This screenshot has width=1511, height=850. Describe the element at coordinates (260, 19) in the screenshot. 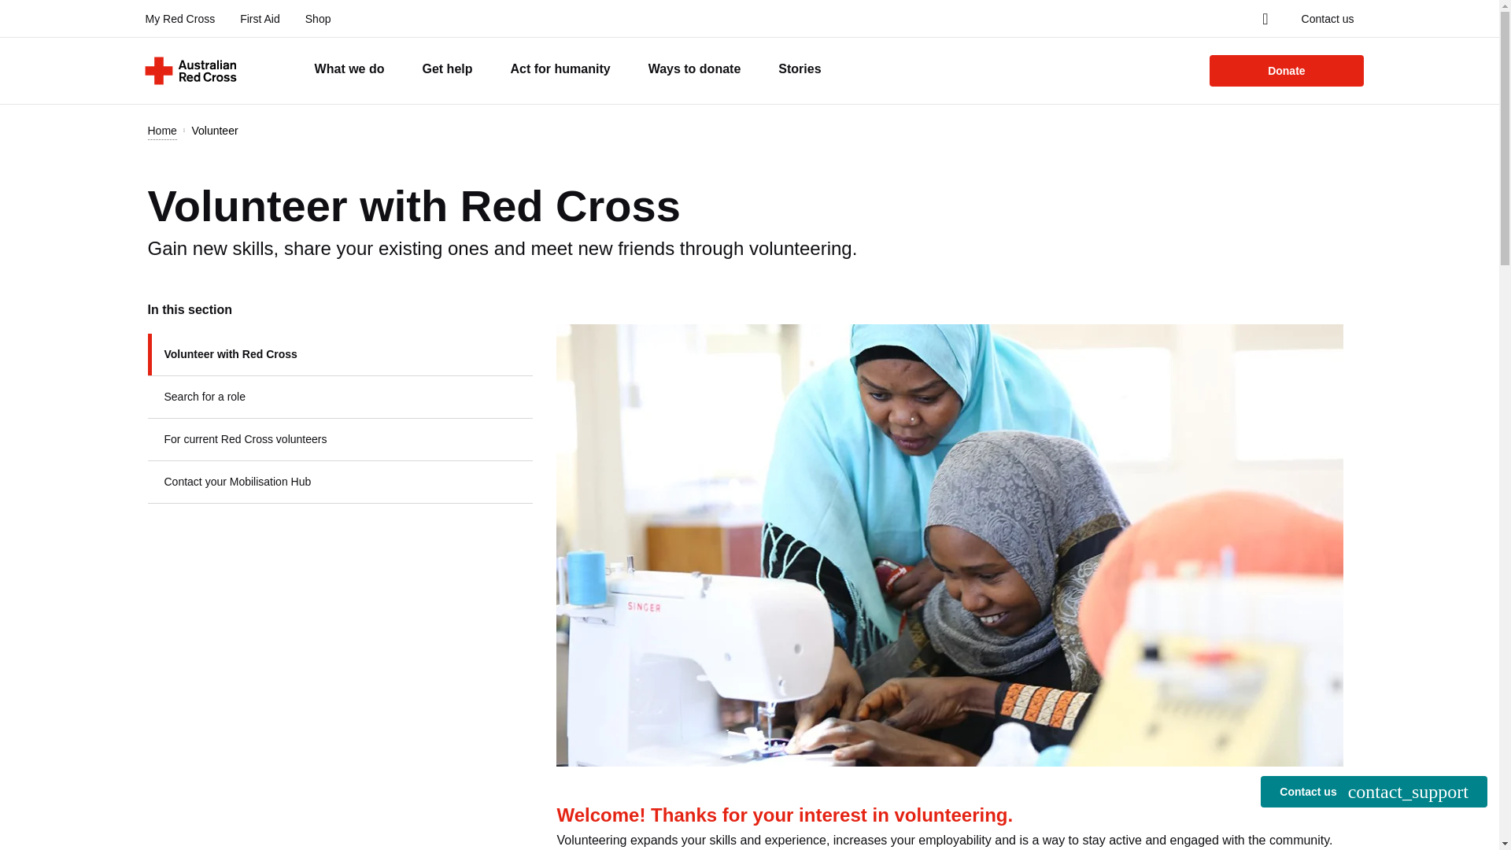

I see `First Aid` at that location.